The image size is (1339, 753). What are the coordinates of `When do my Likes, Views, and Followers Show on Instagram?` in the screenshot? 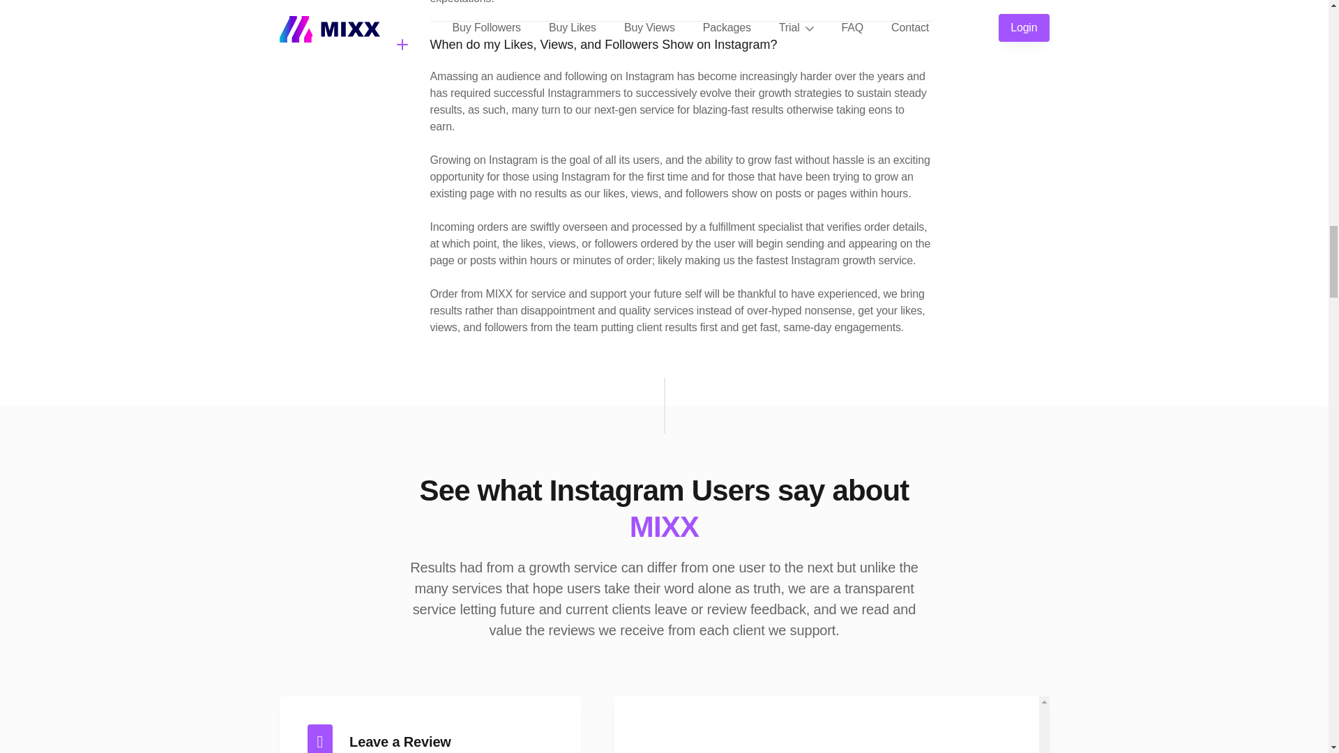 It's located at (681, 45).